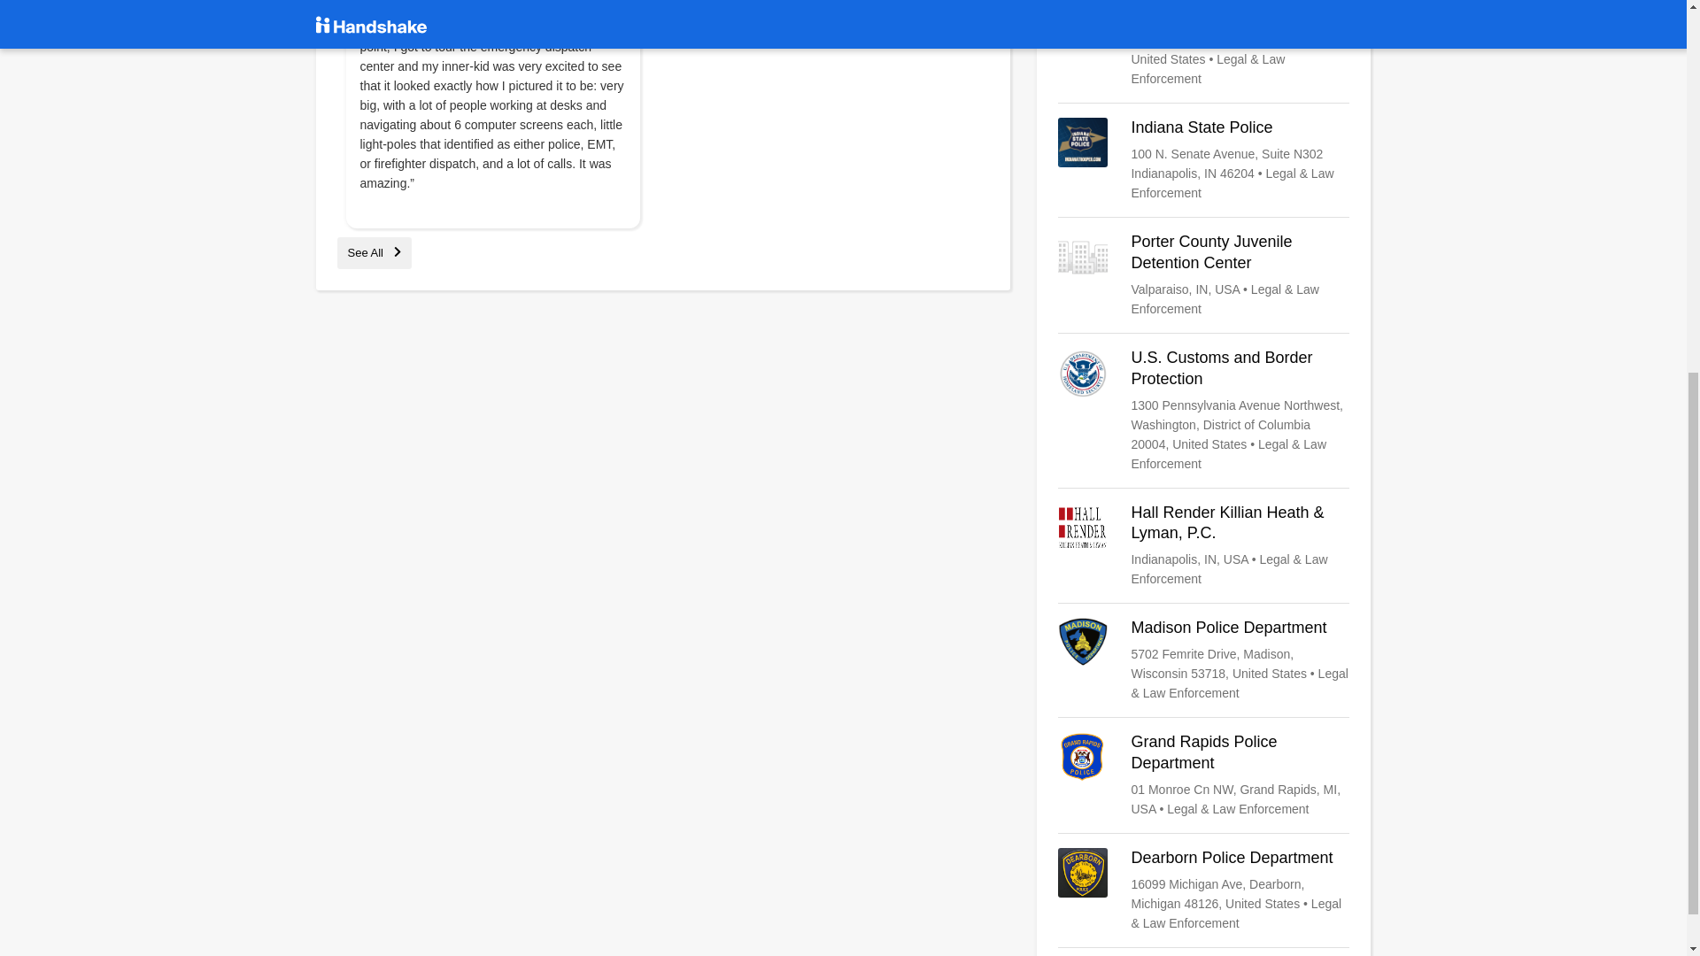 The width and height of the screenshot is (1700, 956). Describe the element at coordinates (1203, 890) in the screenshot. I see `Dearborn Police Department` at that location.